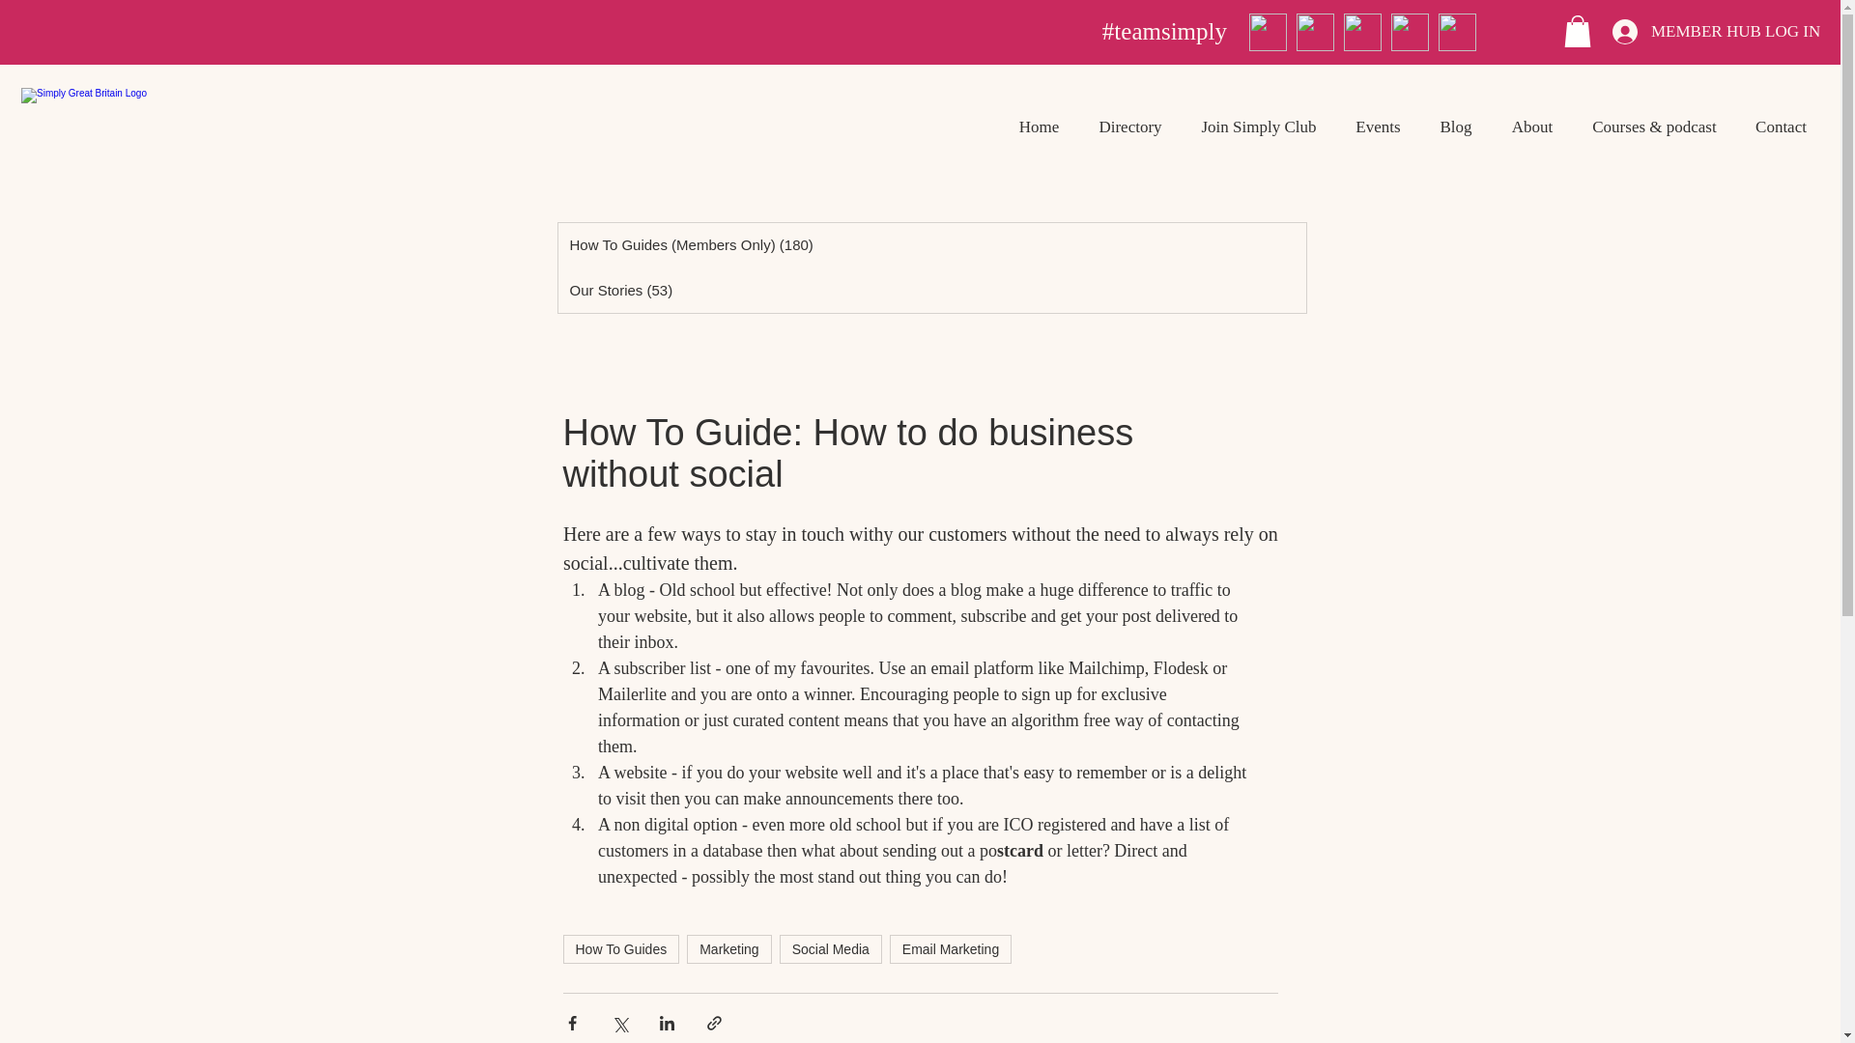 Image resolution: width=1855 pixels, height=1043 pixels. I want to click on Marketing, so click(728, 948).